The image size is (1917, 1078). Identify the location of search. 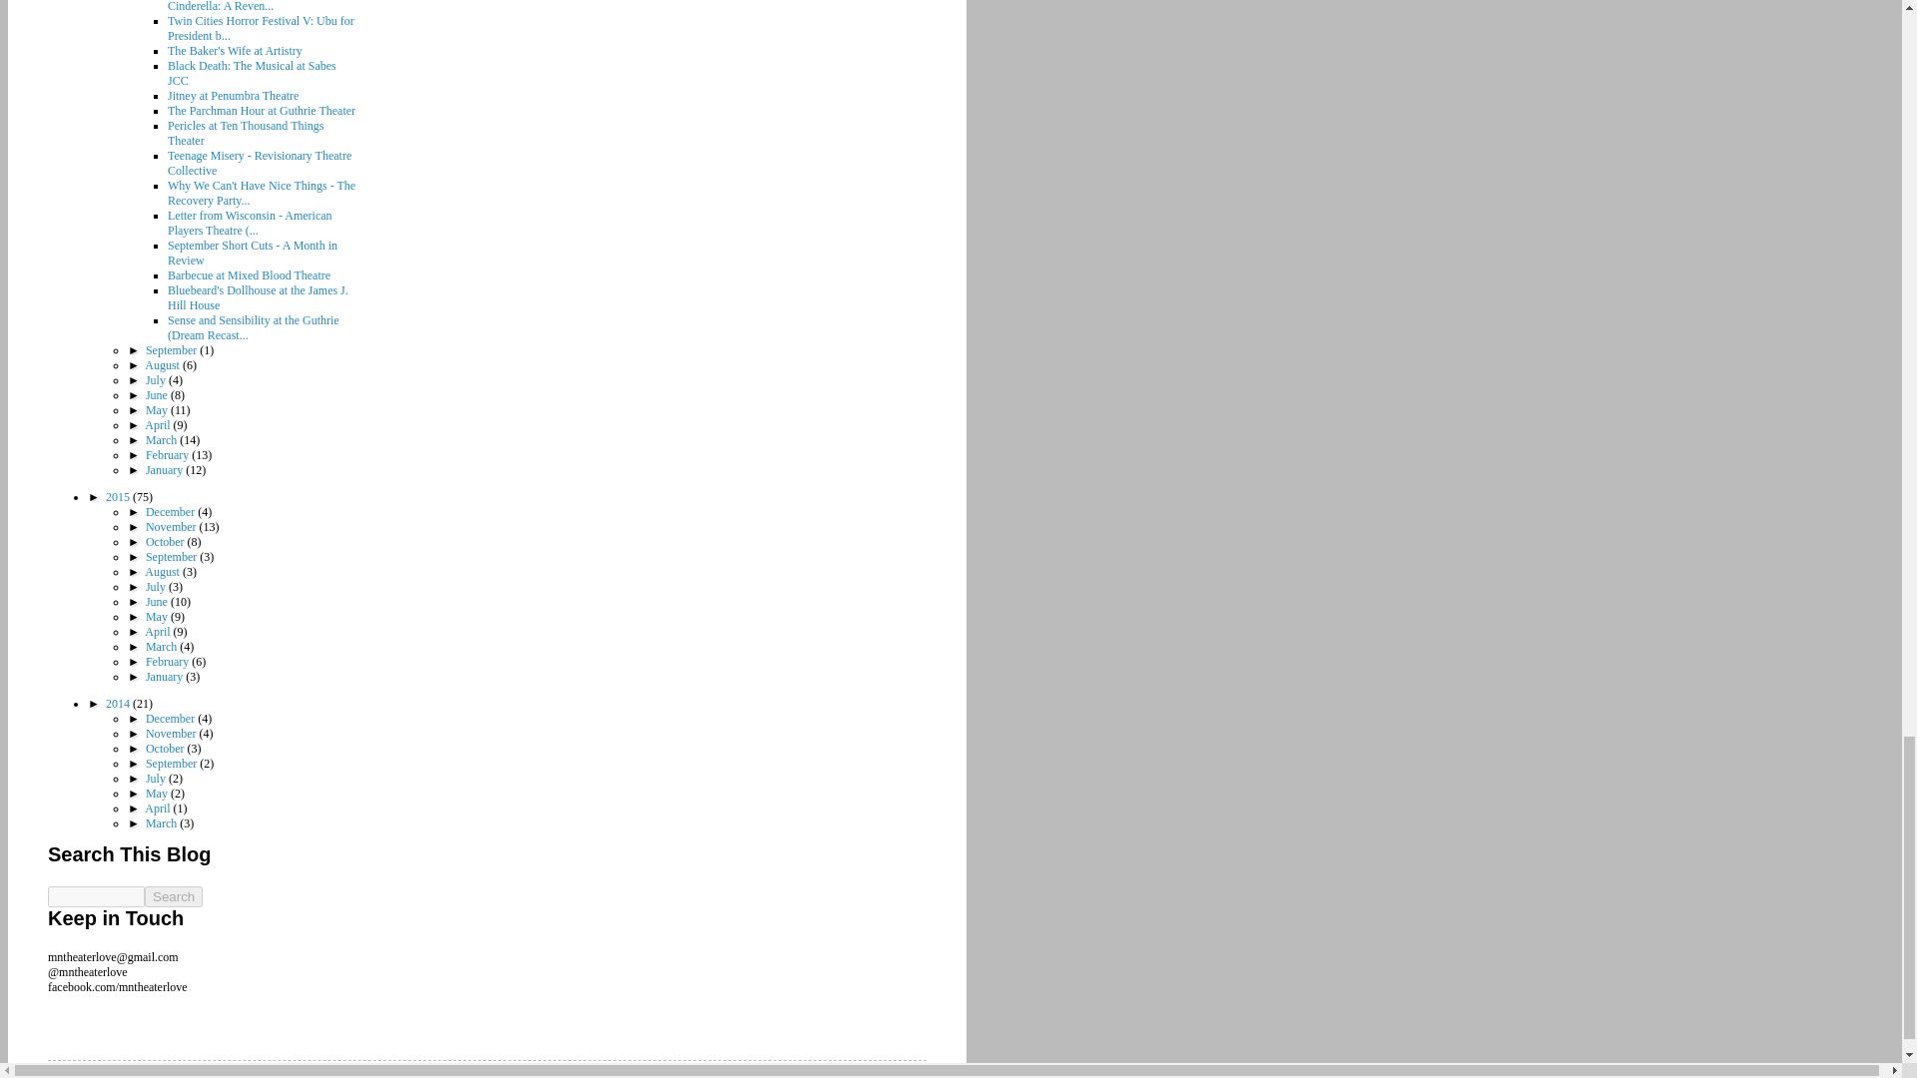
(174, 896).